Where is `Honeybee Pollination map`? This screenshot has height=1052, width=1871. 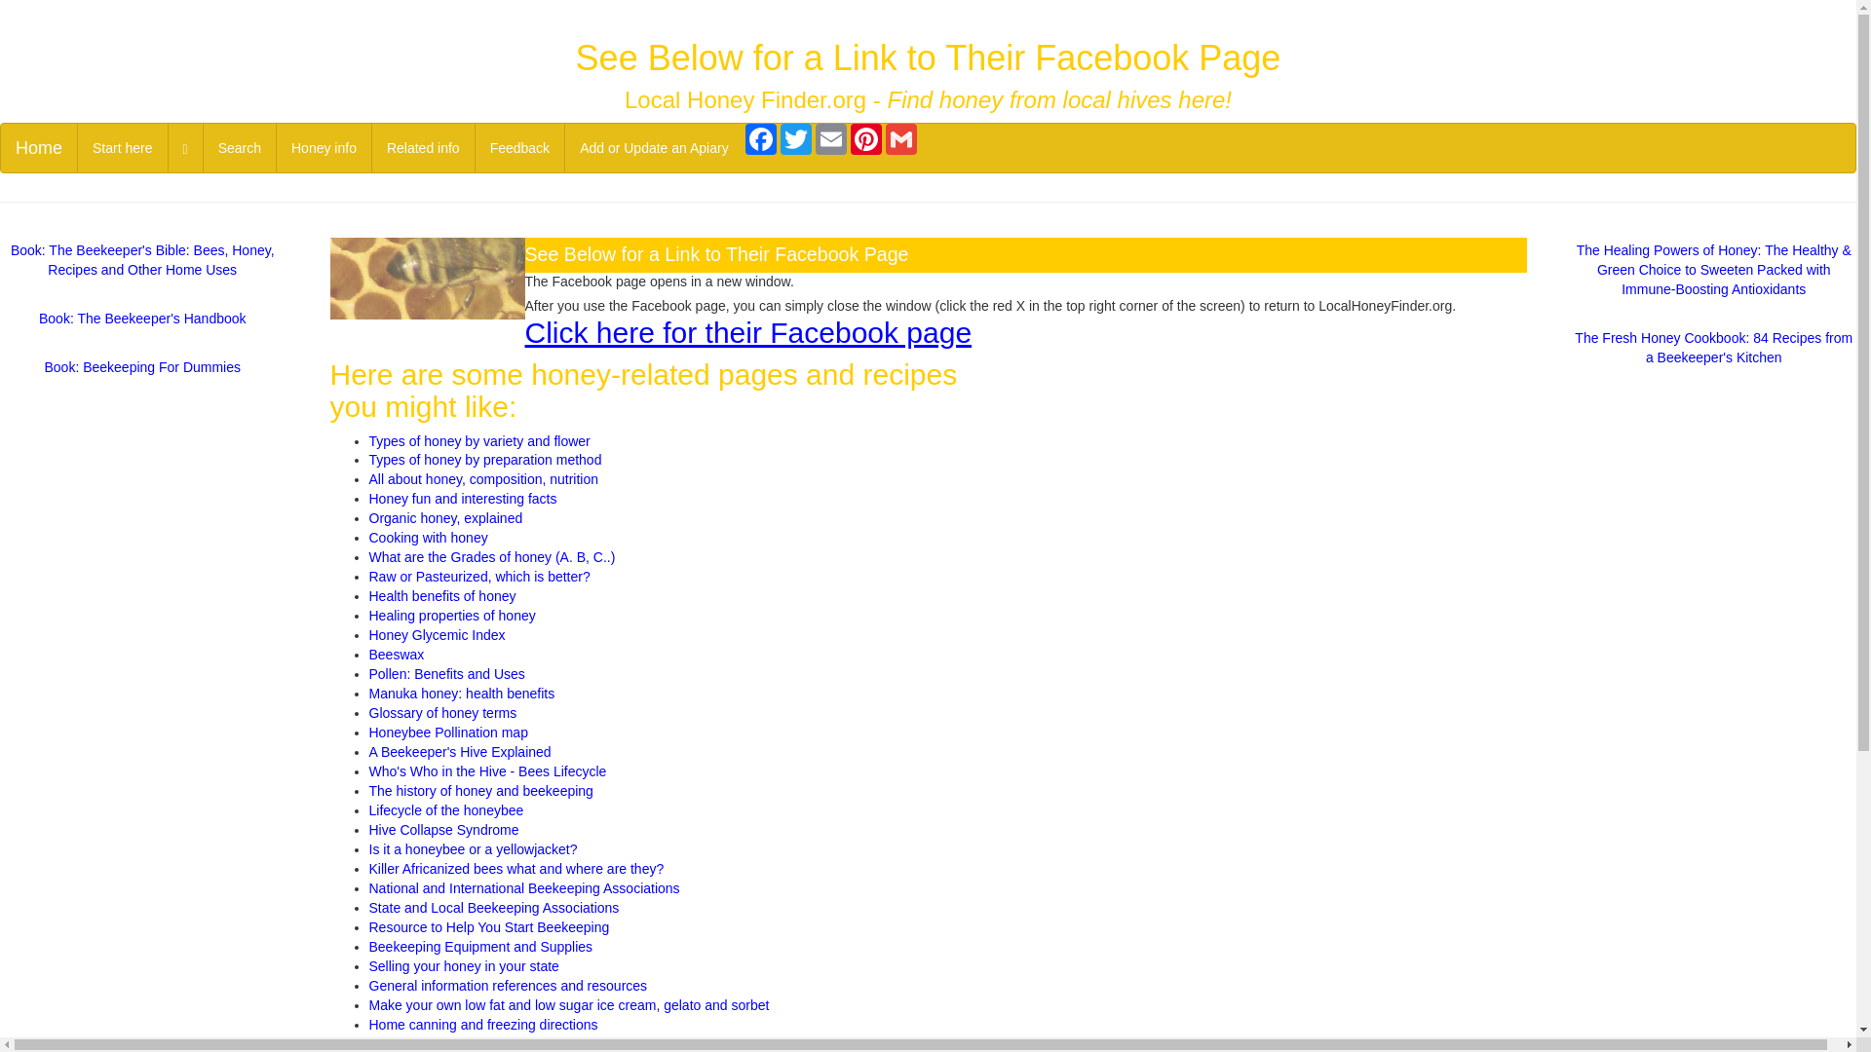 Honeybee Pollination map is located at coordinates (448, 733).